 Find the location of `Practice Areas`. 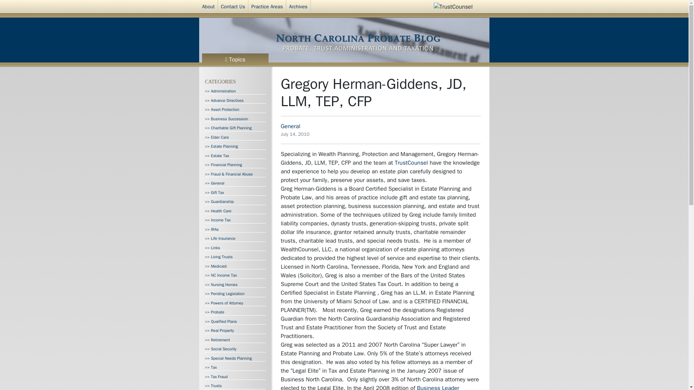

Practice Areas is located at coordinates (267, 6).